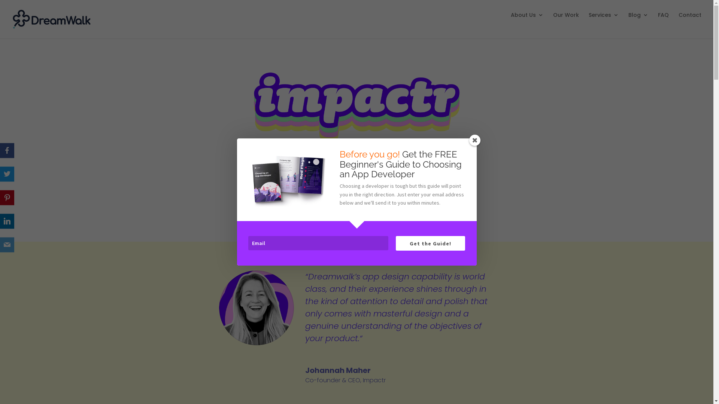 This screenshot has height=404, width=719. What do you see at coordinates (690, 21) in the screenshot?
I see `Contact` at bounding box center [690, 21].